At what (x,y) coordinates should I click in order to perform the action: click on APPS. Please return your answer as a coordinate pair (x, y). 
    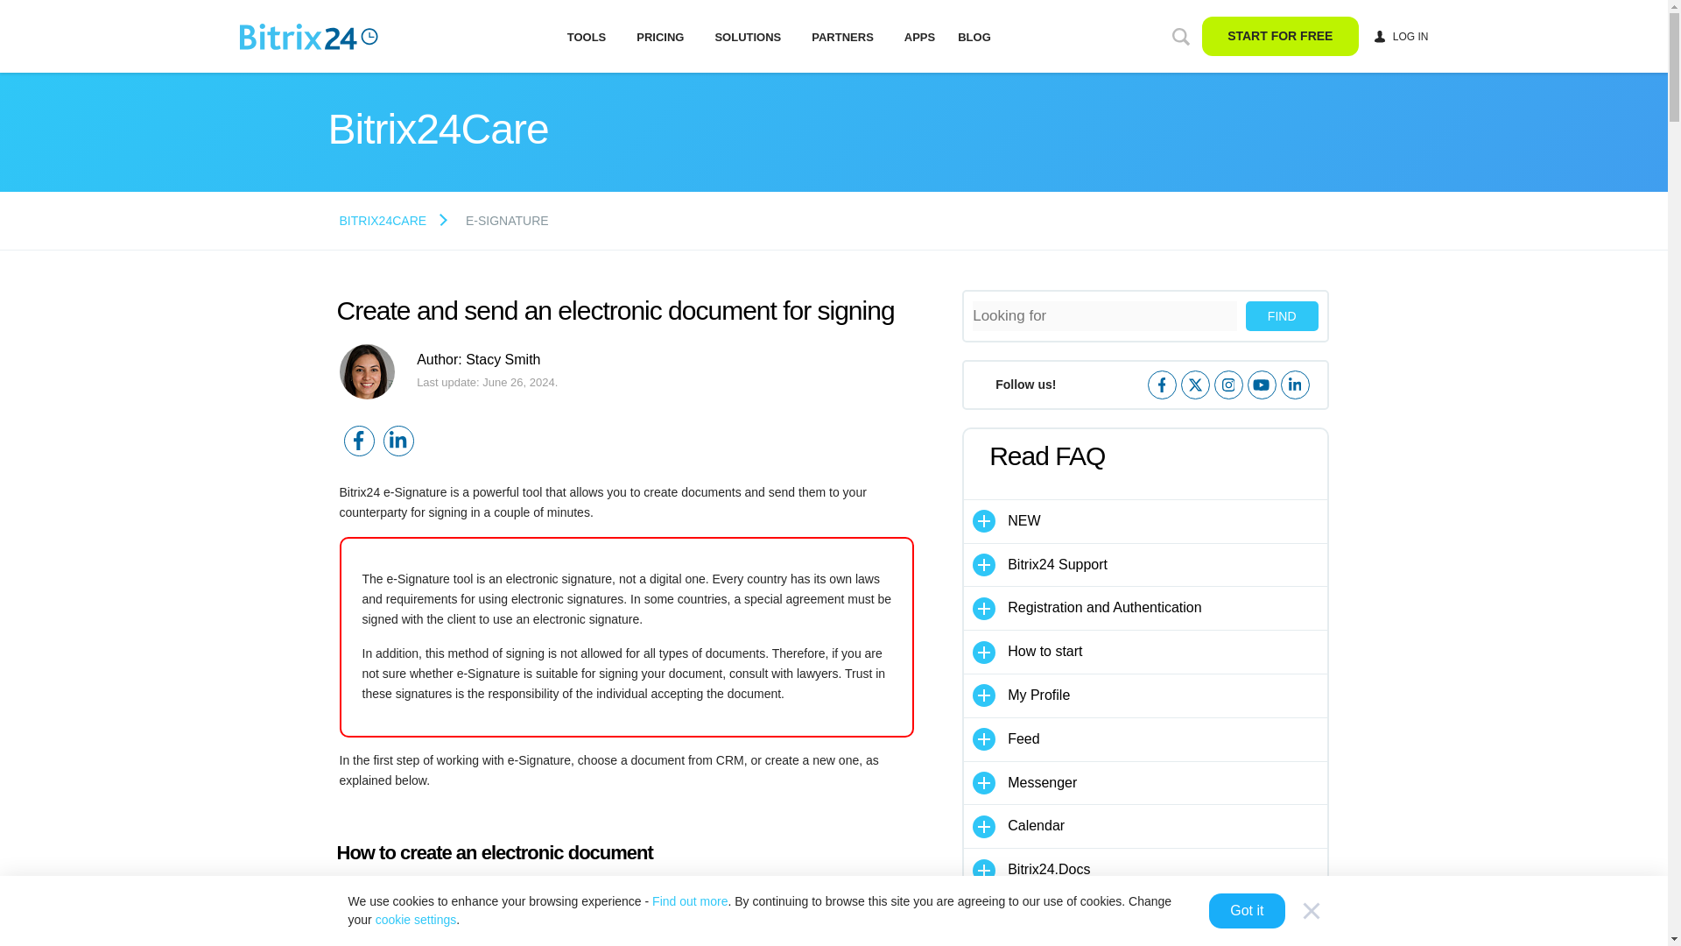
    Looking at the image, I should click on (919, 36).